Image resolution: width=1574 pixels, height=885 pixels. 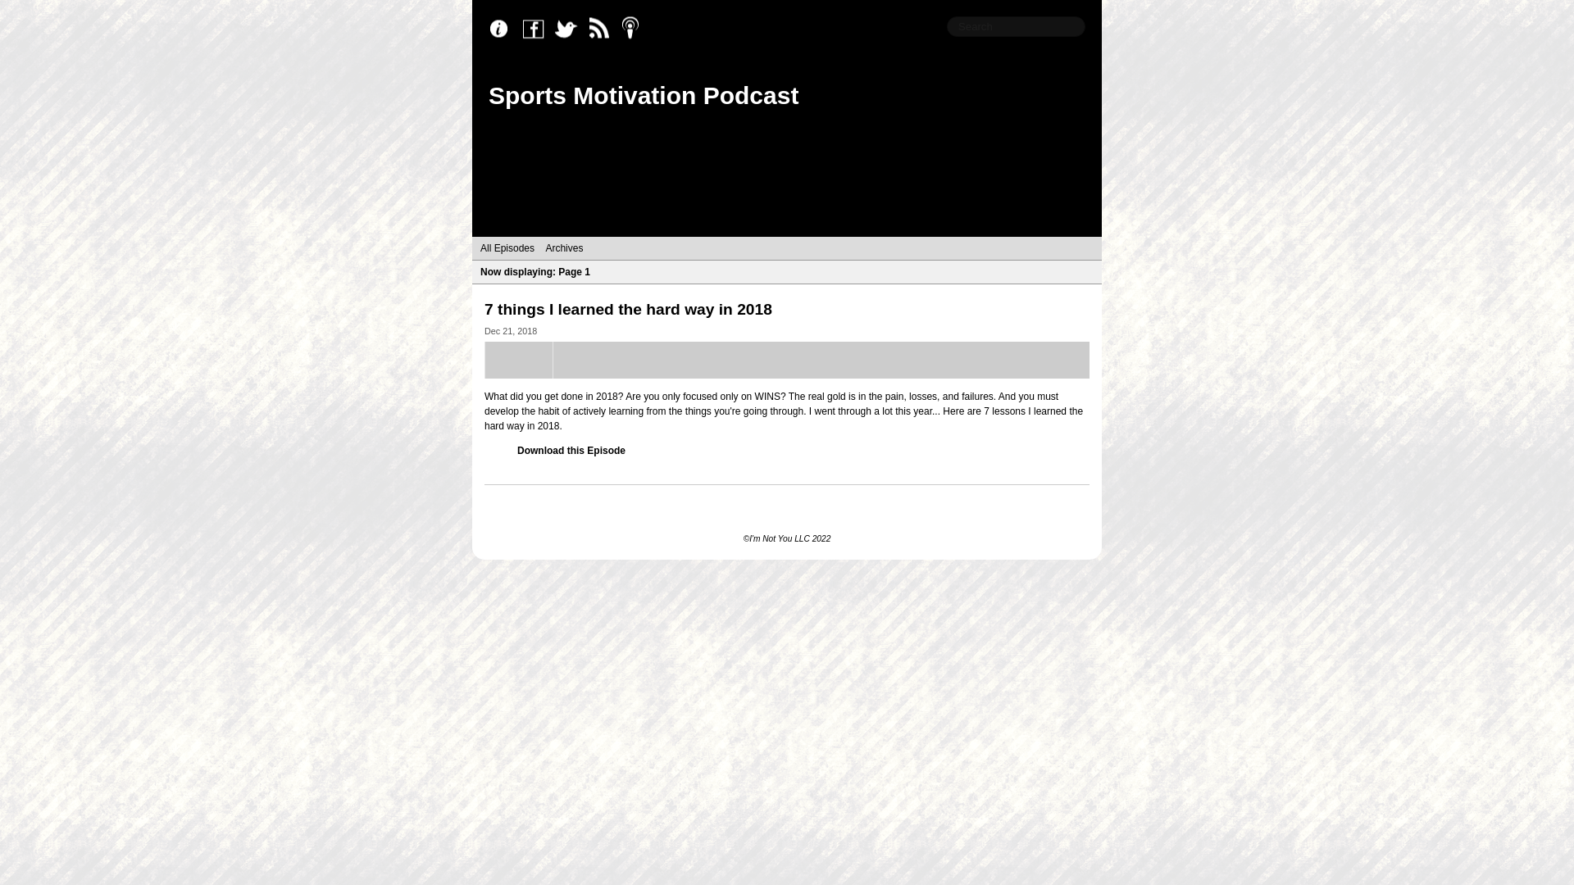 I want to click on RSS Feed, so click(x=603, y=29).